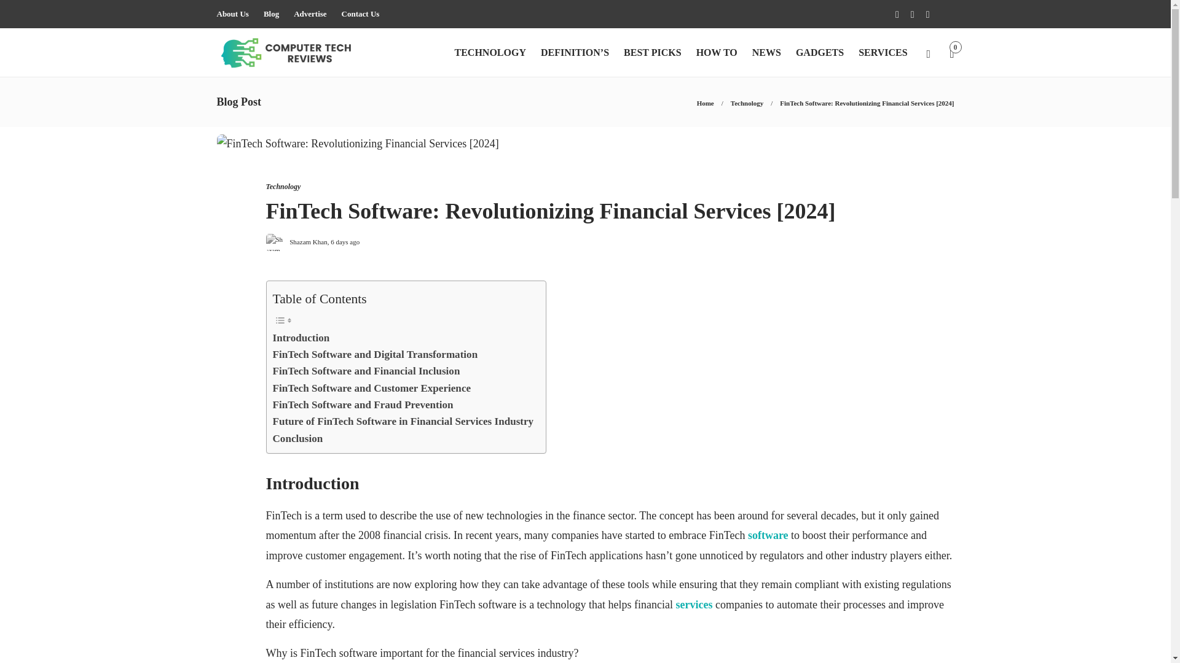 This screenshot has height=663, width=1180. Describe the element at coordinates (371, 388) in the screenshot. I see `FinTech Software and Customer Experience` at that location.